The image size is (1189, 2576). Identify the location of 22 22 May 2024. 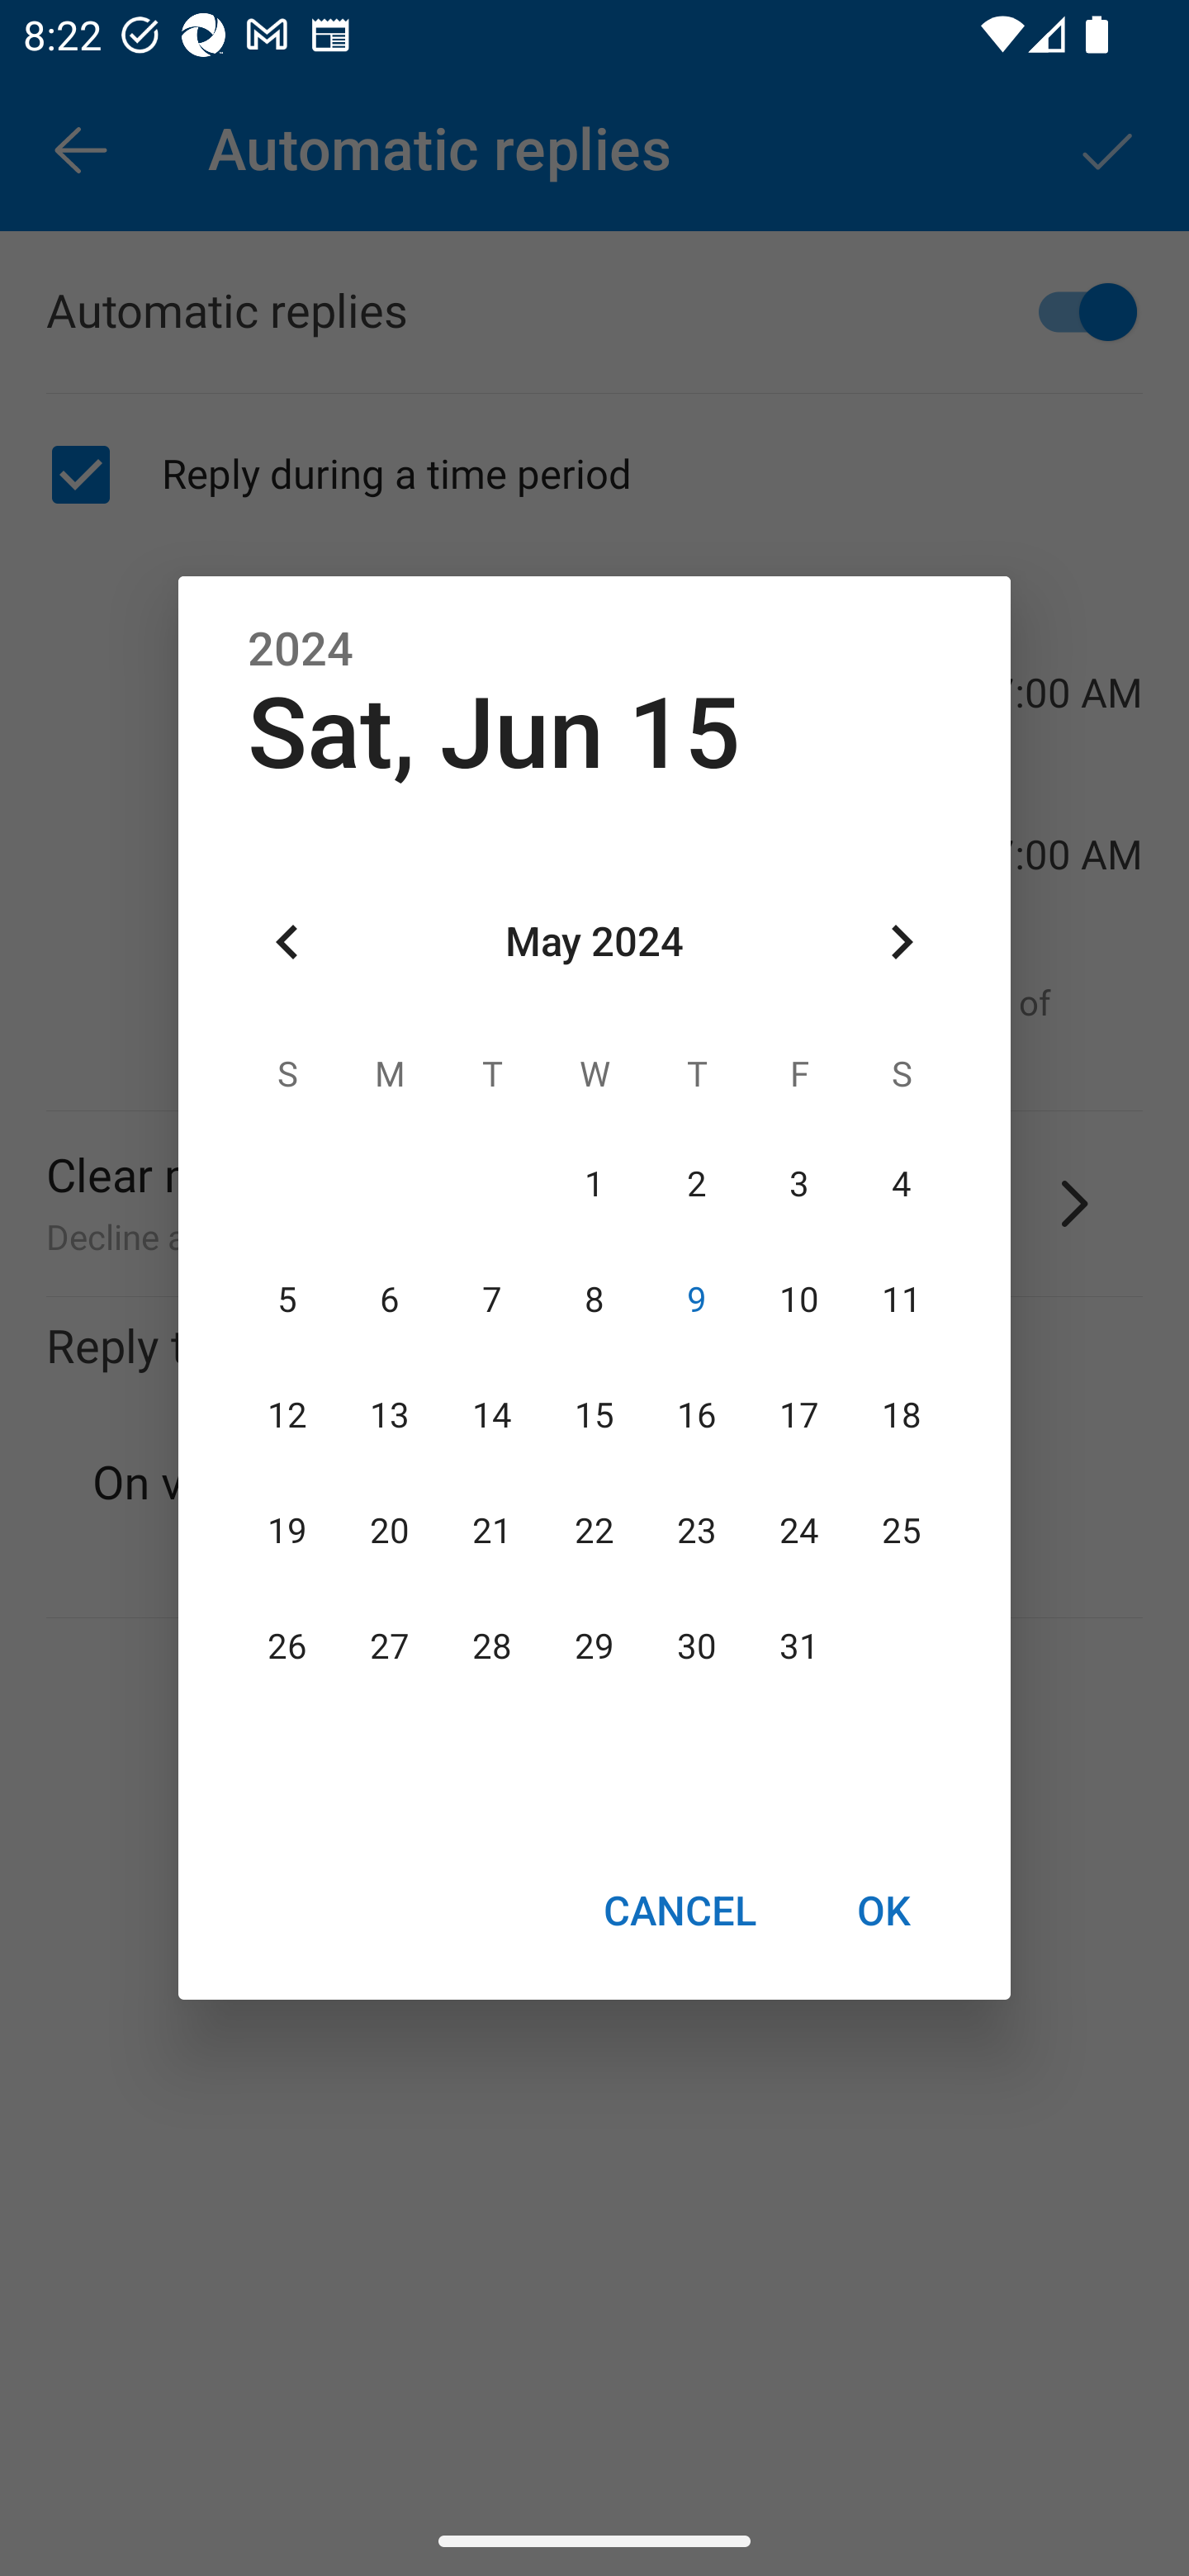
(594, 1531).